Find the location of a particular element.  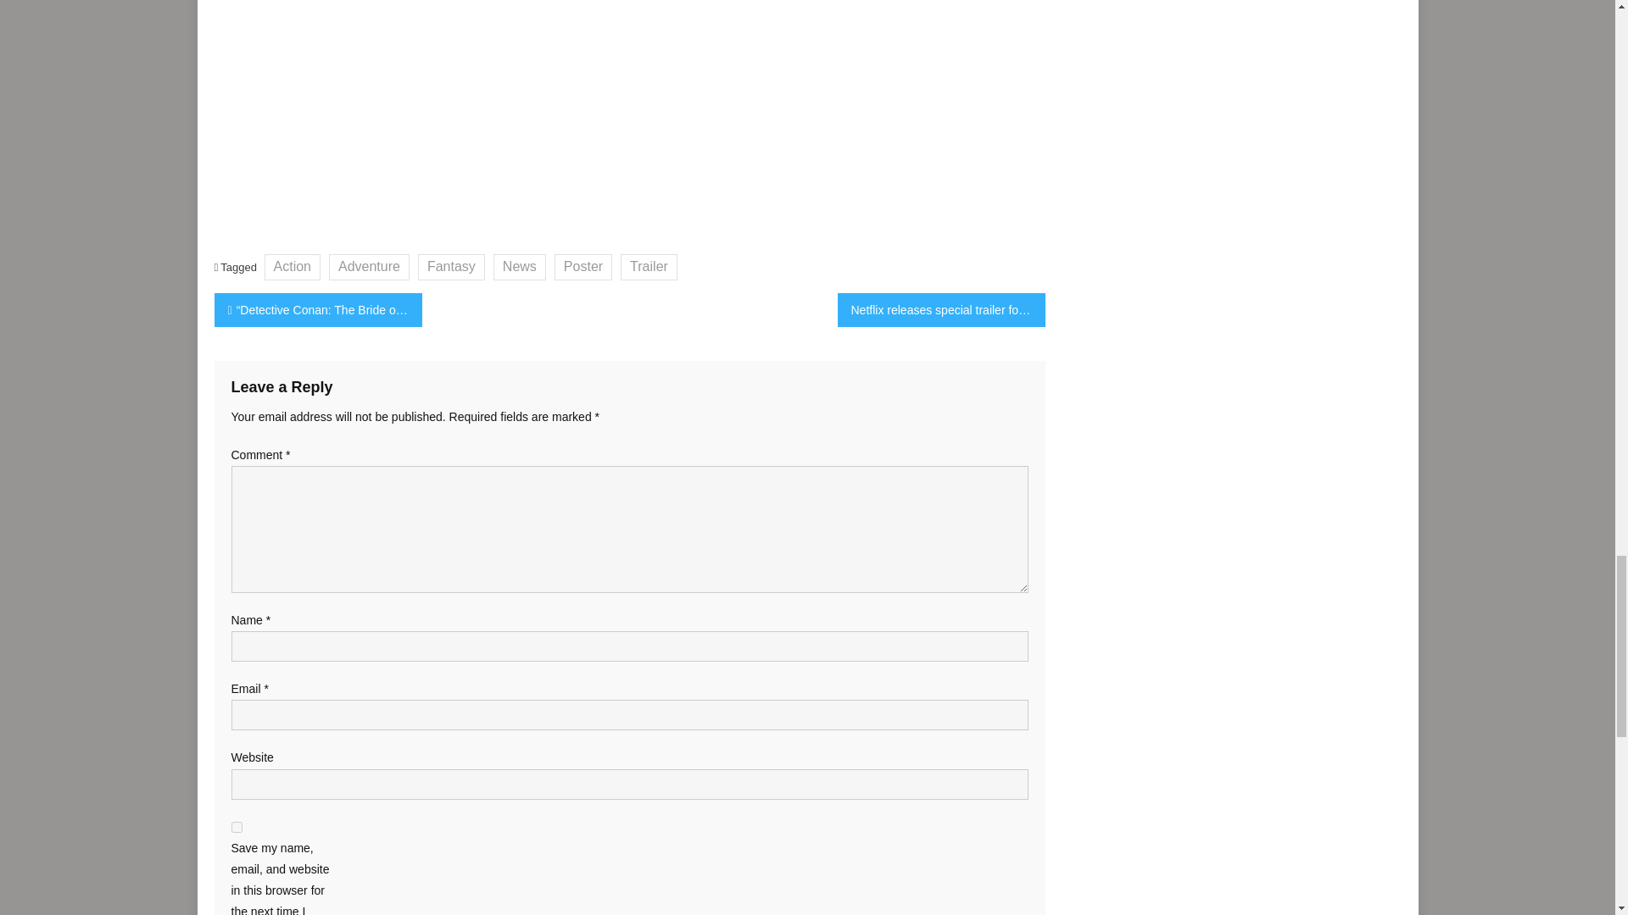

Fantasy is located at coordinates (451, 267).